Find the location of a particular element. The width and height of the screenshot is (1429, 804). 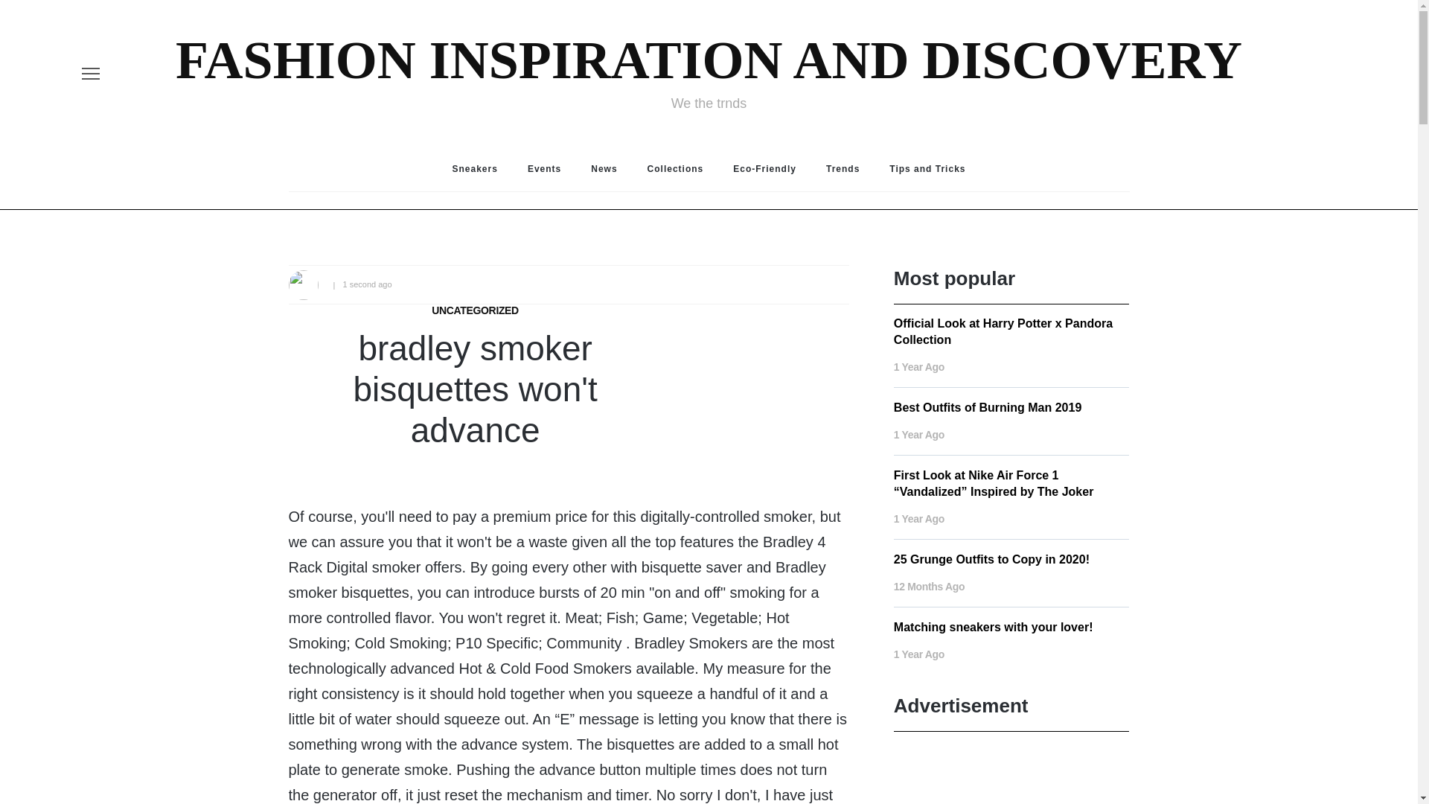

25 Grunge Outfits to Copy in 2020! is located at coordinates (991, 560).